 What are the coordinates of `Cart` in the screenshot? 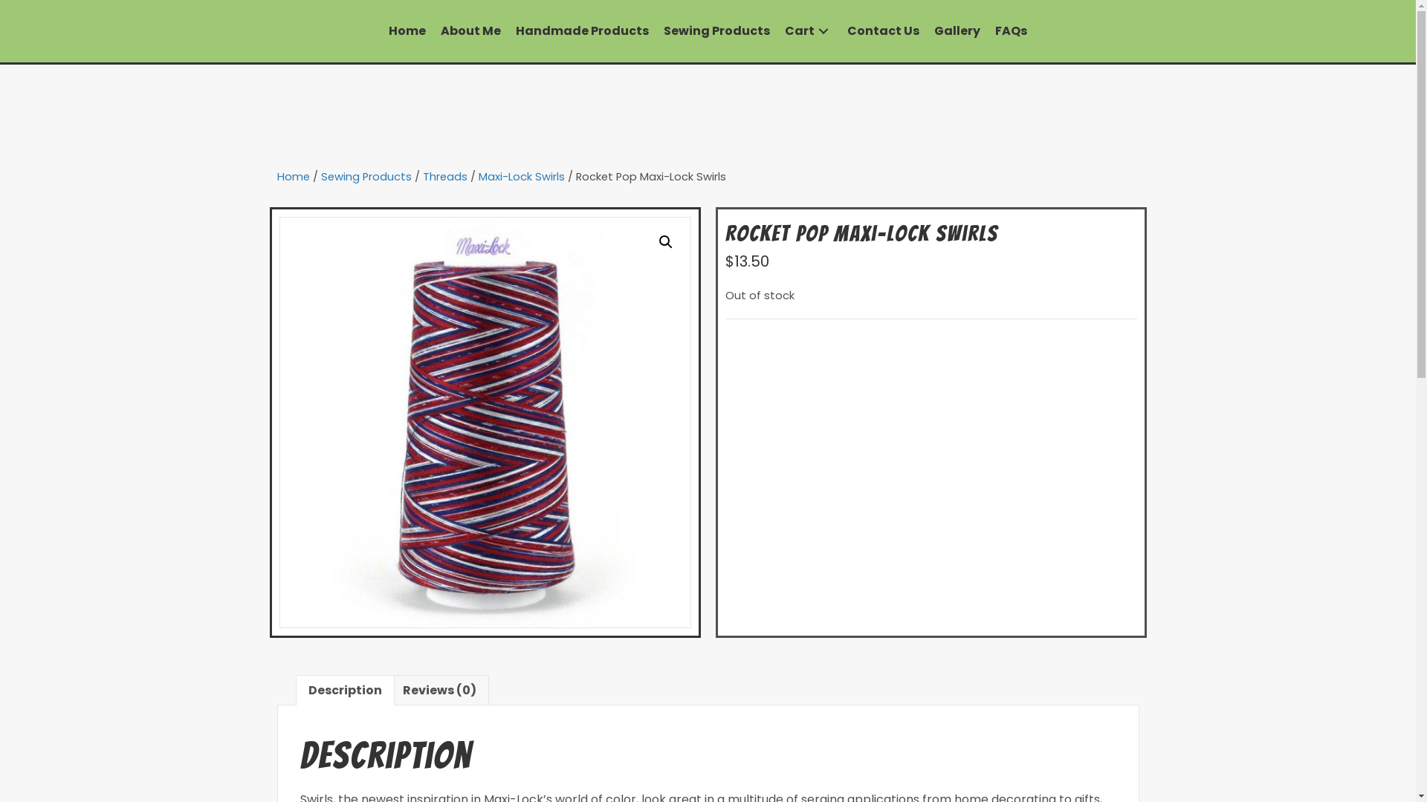 It's located at (809, 31).